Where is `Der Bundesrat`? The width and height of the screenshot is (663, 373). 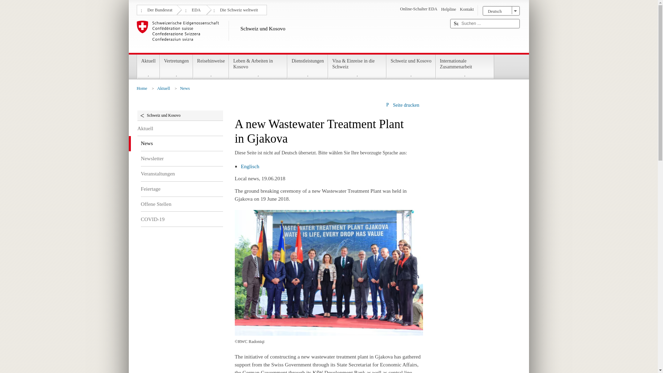
Der Bundesrat is located at coordinates (159, 9).